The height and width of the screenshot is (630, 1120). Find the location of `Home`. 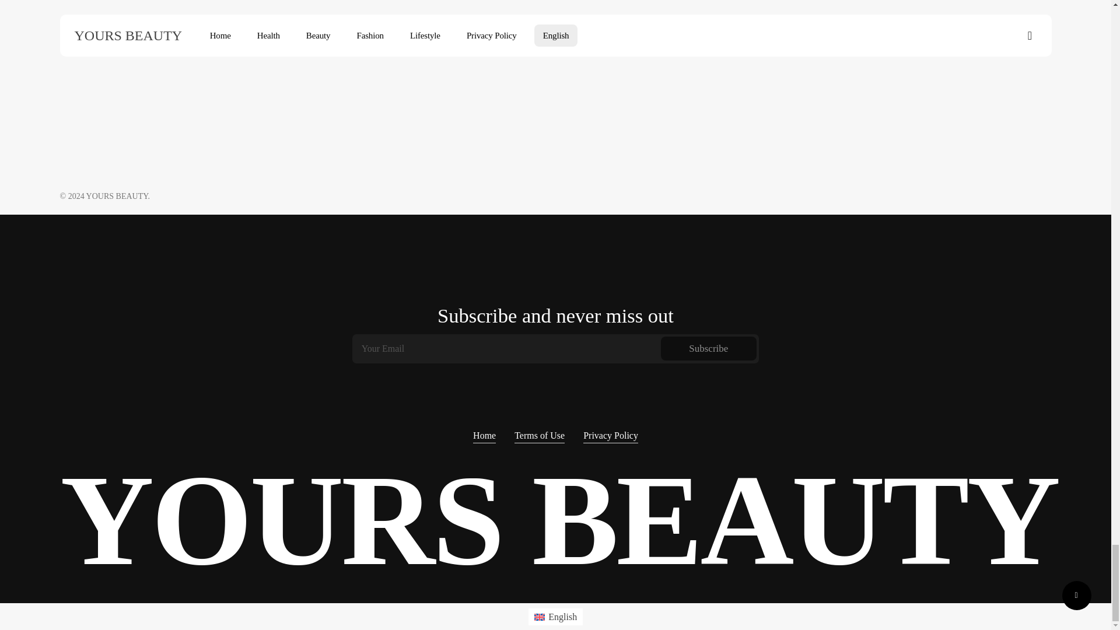

Home is located at coordinates (484, 436).